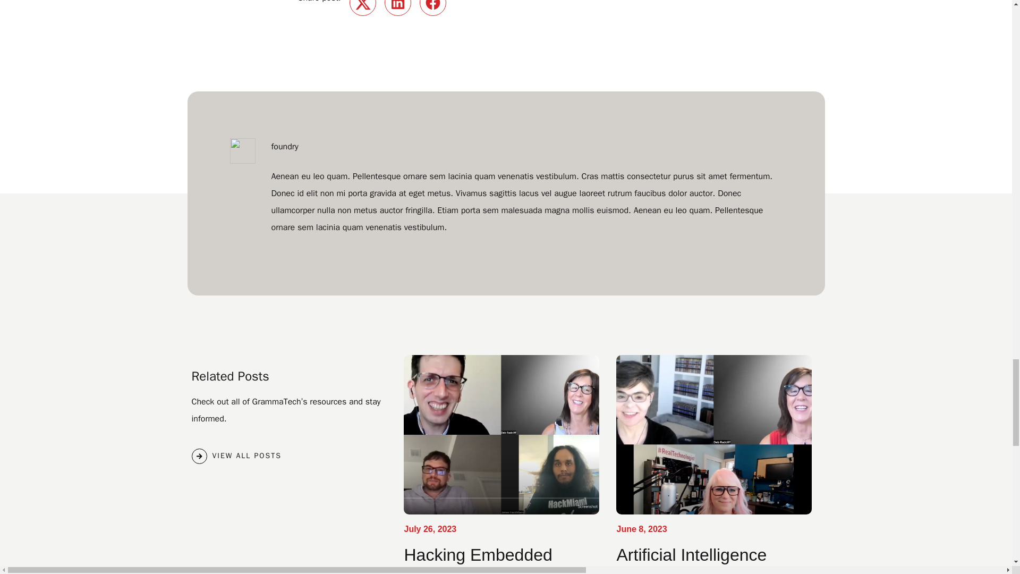  I want to click on VIEW ALL POSTS, so click(236, 456).